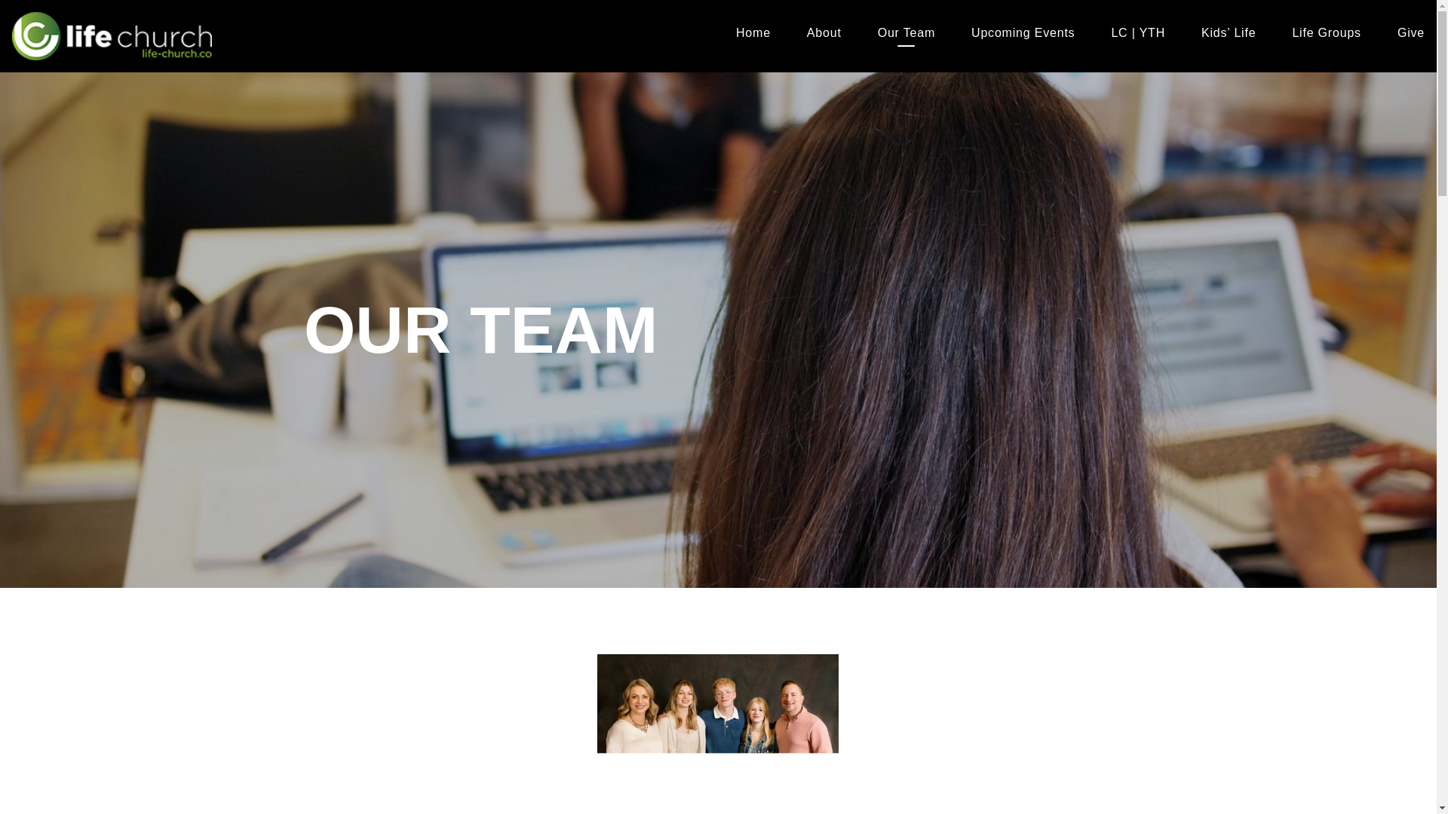 The height and width of the screenshot is (814, 1448). What do you see at coordinates (1410, 36) in the screenshot?
I see `Give` at bounding box center [1410, 36].